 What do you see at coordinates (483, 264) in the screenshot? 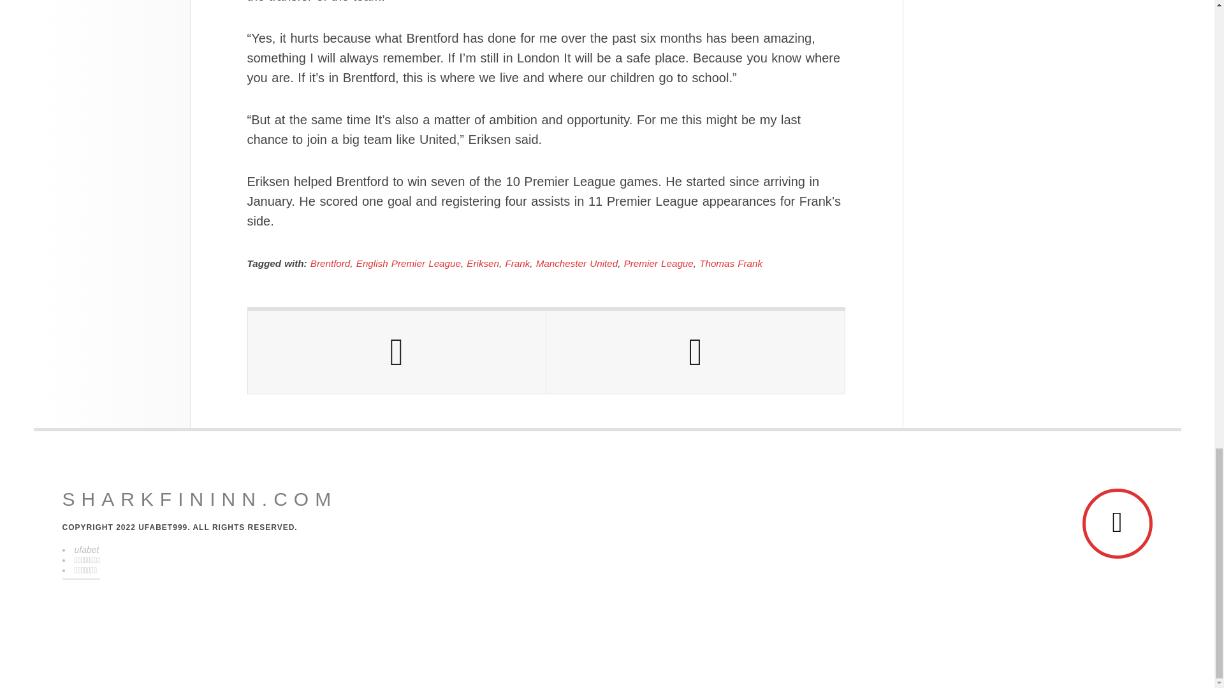
I see `Eriksen` at bounding box center [483, 264].